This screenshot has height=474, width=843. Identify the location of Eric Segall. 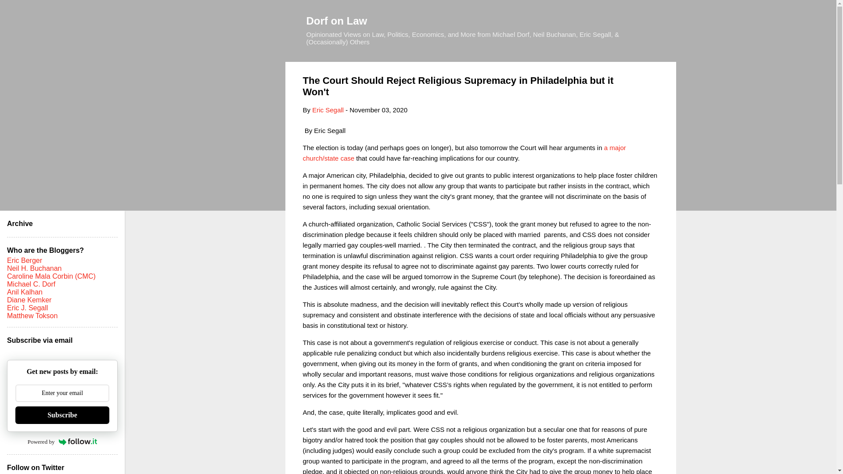
(328, 110).